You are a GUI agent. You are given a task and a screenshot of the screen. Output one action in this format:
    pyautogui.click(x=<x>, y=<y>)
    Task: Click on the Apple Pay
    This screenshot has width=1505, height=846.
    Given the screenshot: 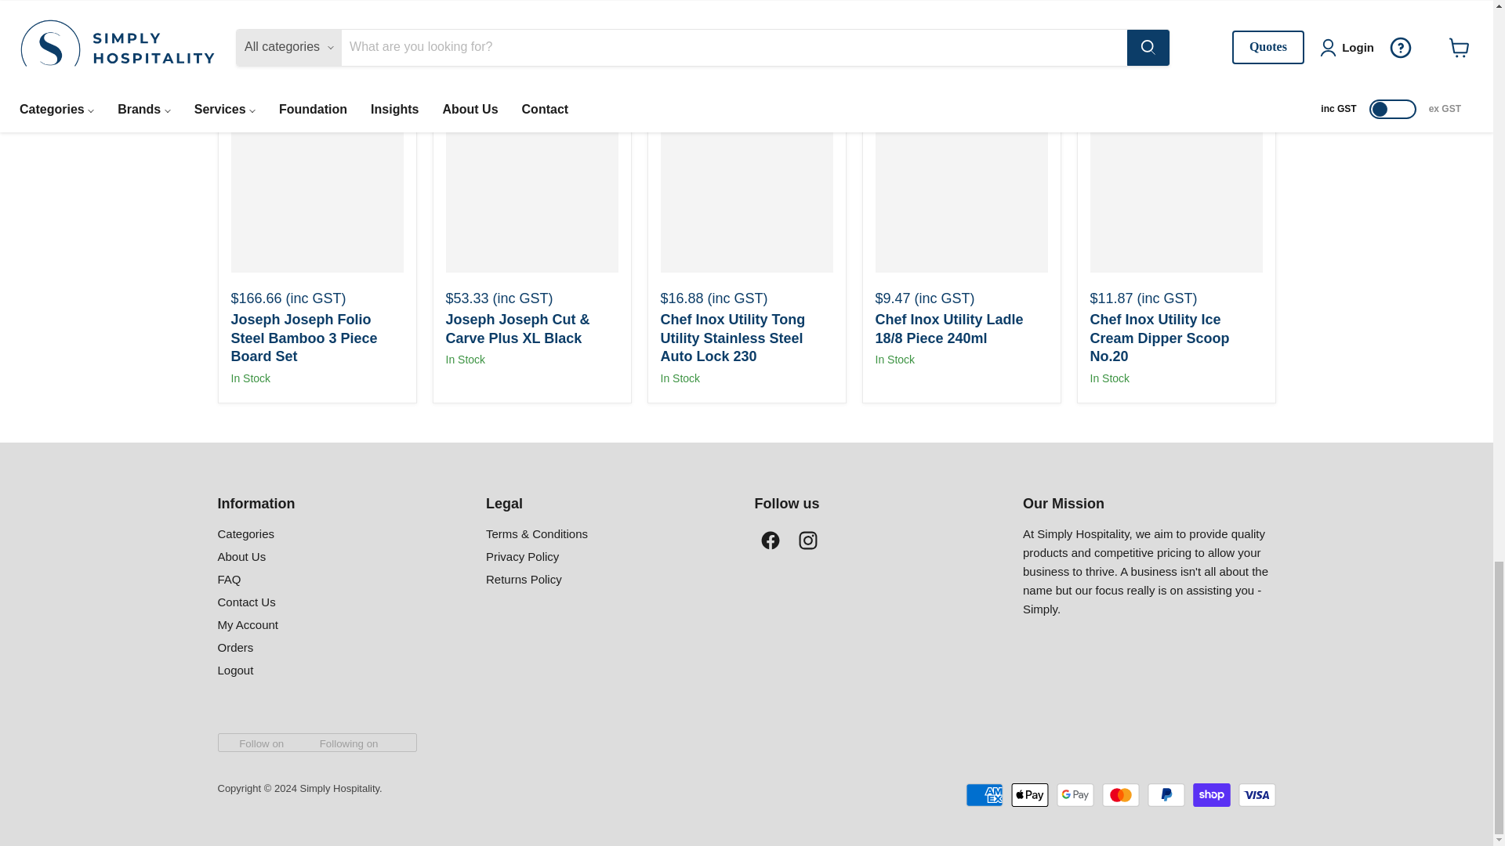 What is the action you would take?
    pyautogui.click(x=1030, y=795)
    